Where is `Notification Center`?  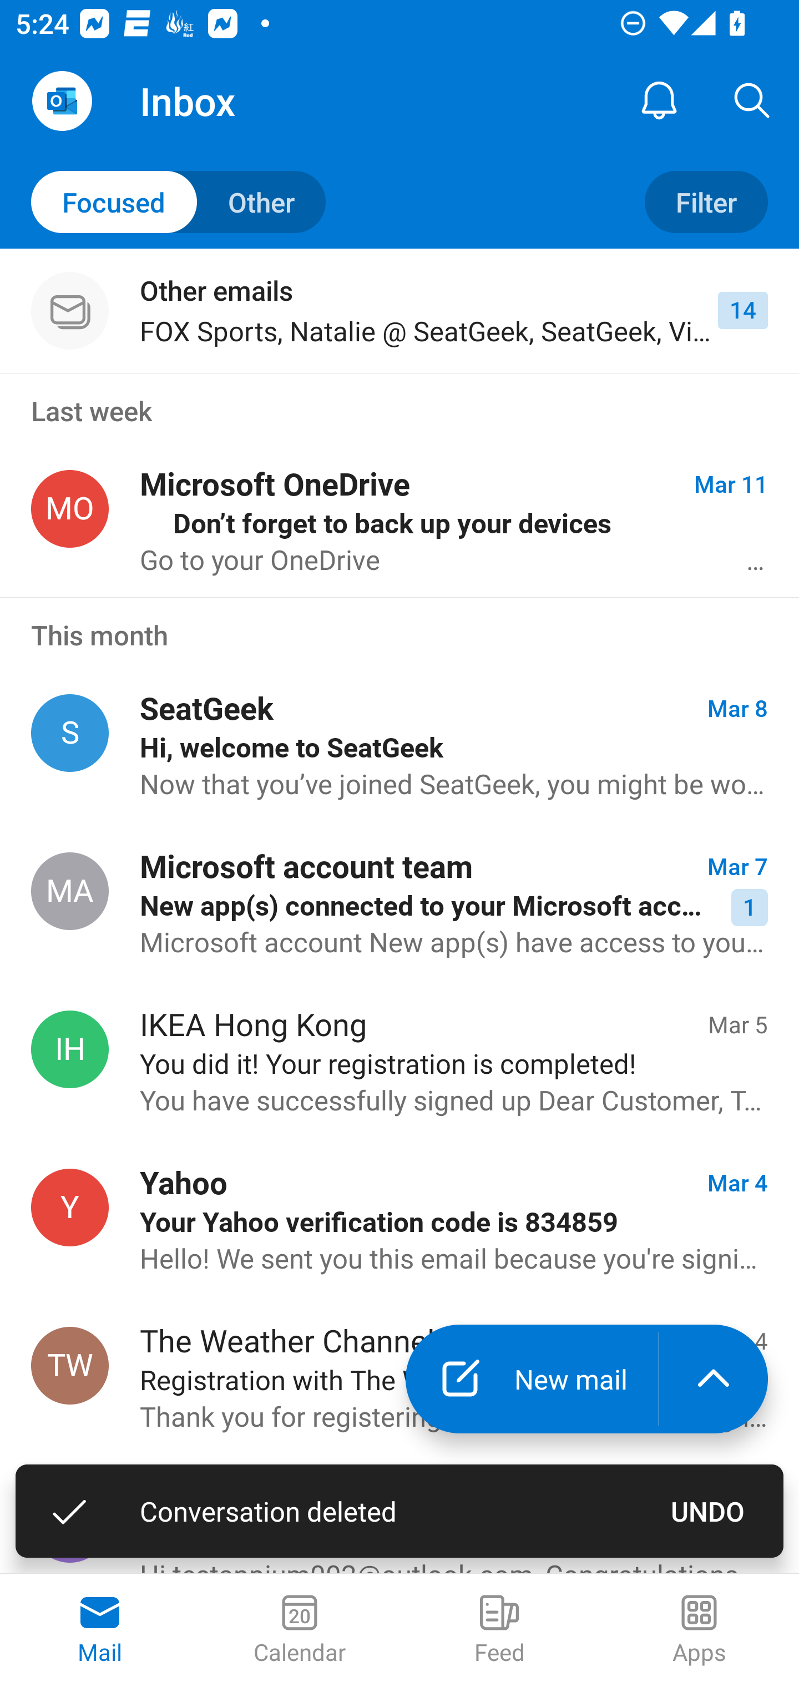
Notification Center is located at coordinates (659, 101).